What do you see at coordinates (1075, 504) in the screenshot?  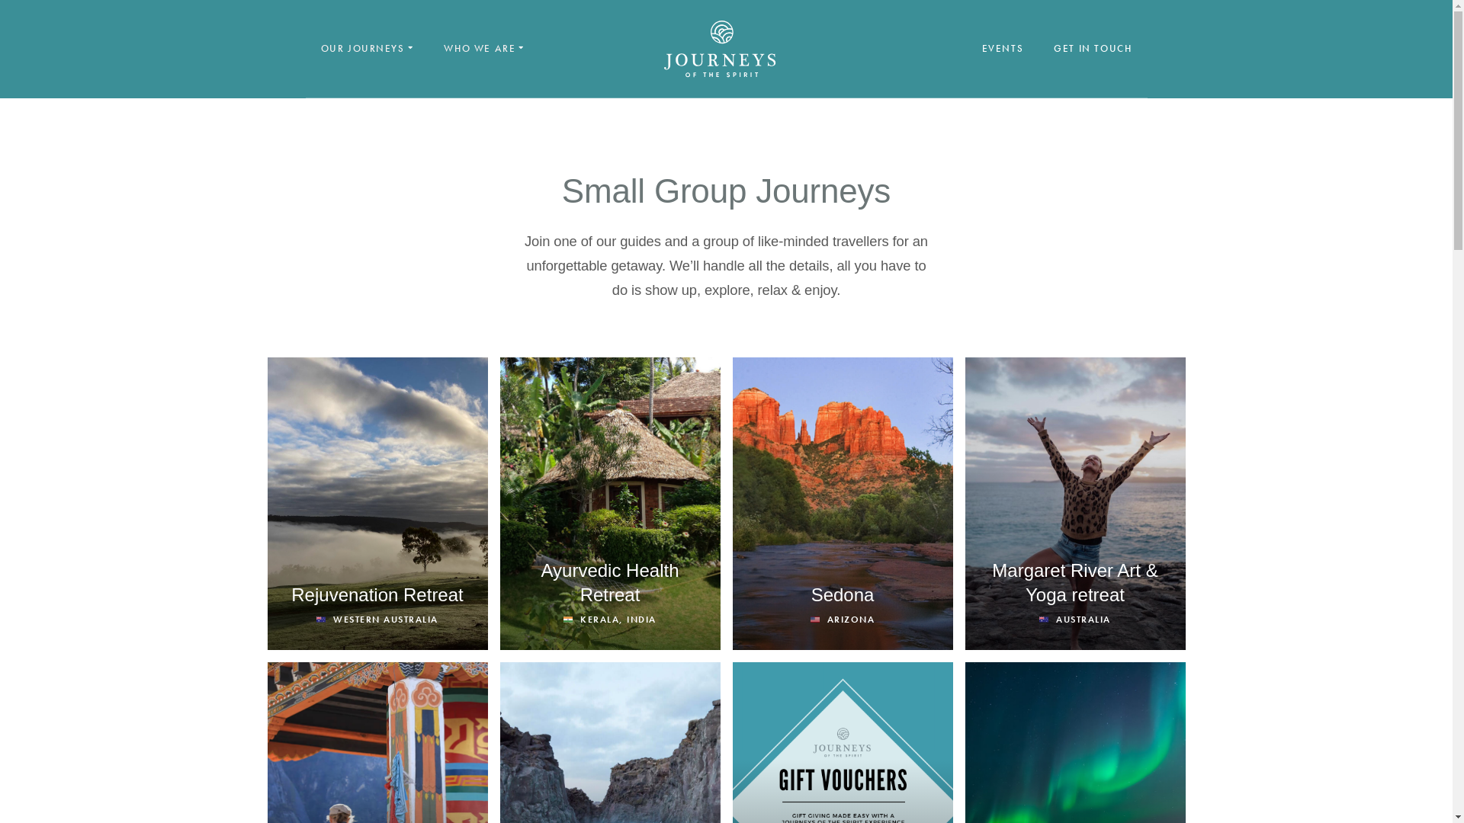 I see `Margaret River Art & Yoga retreat
AUSTRALIA` at bounding box center [1075, 504].